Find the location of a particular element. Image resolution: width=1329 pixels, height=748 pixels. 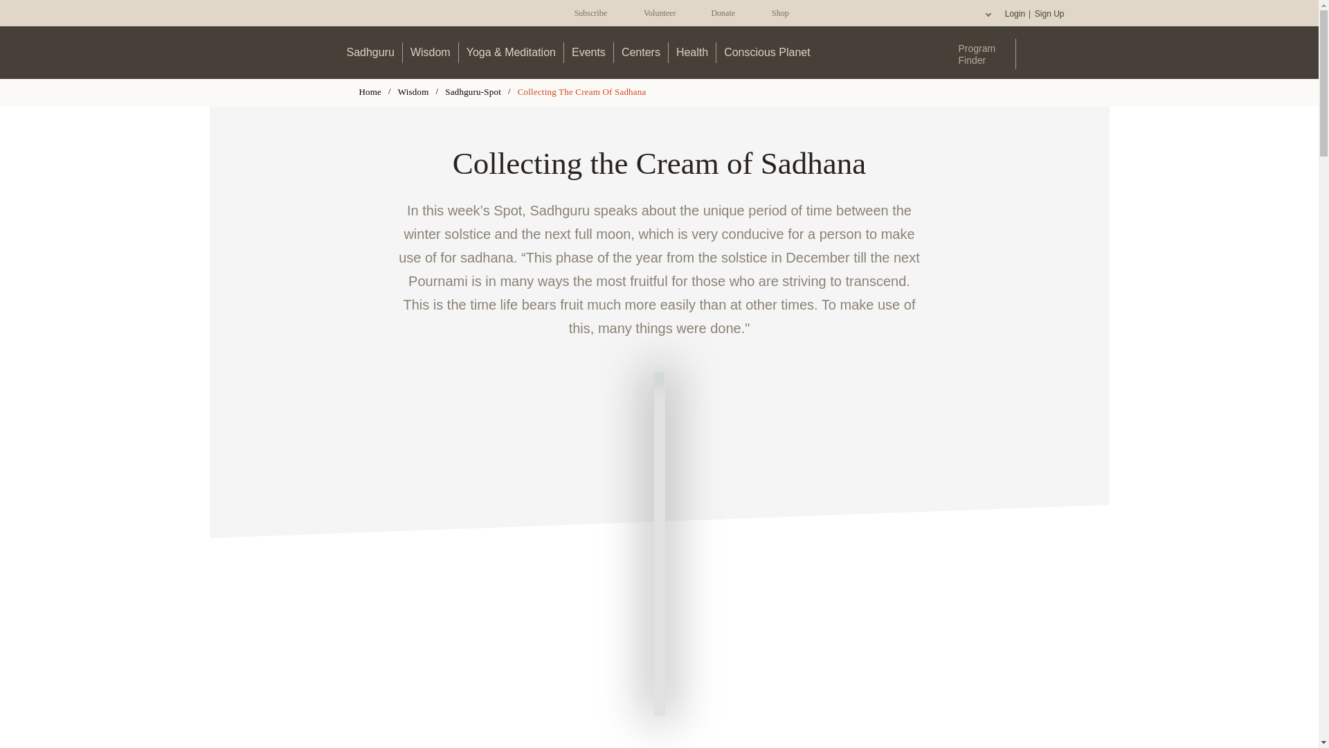

Sign Up is located at coordinates (1049, 14).